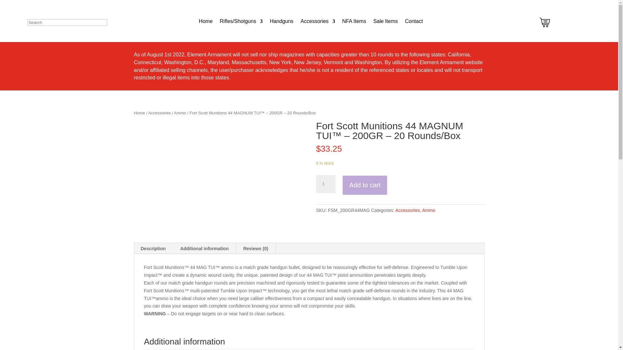  I want to click on Additional information, so click(204, 248).